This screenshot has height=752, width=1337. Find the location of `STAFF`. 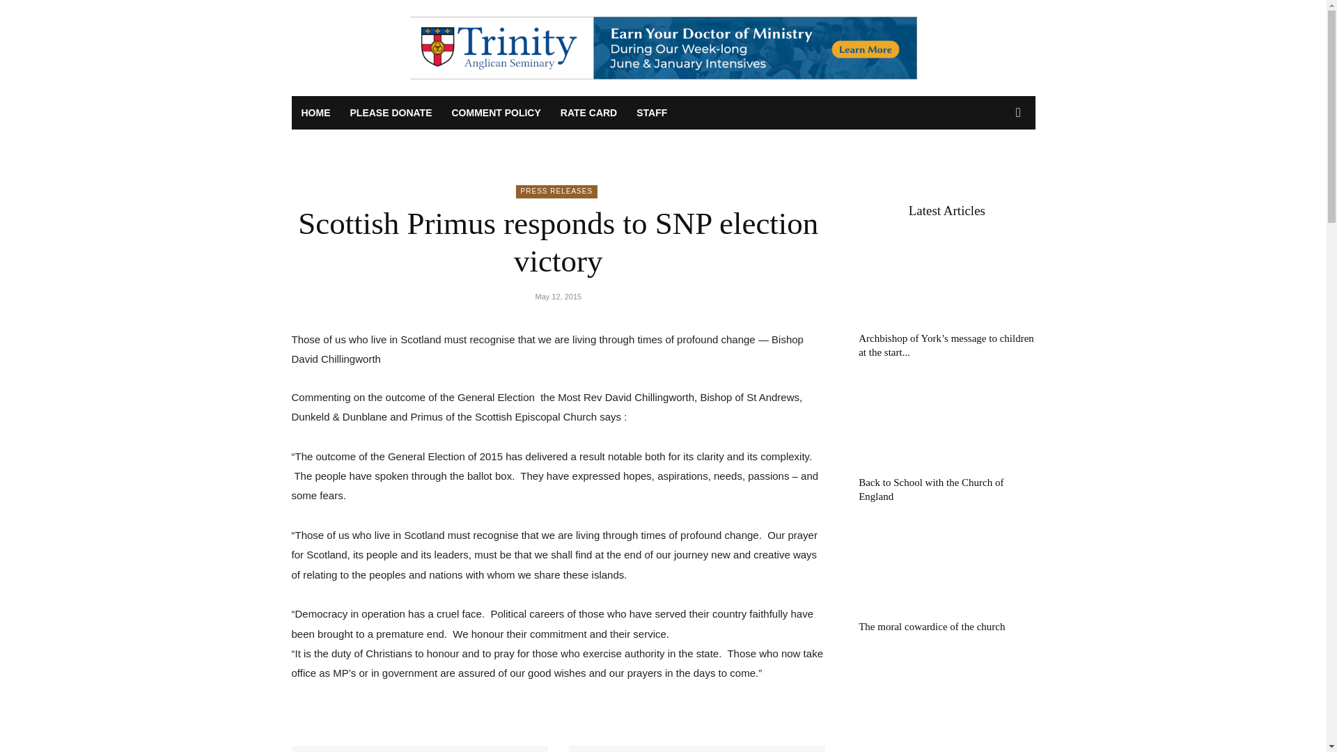

STAFF is located at coordinates (652, 113).